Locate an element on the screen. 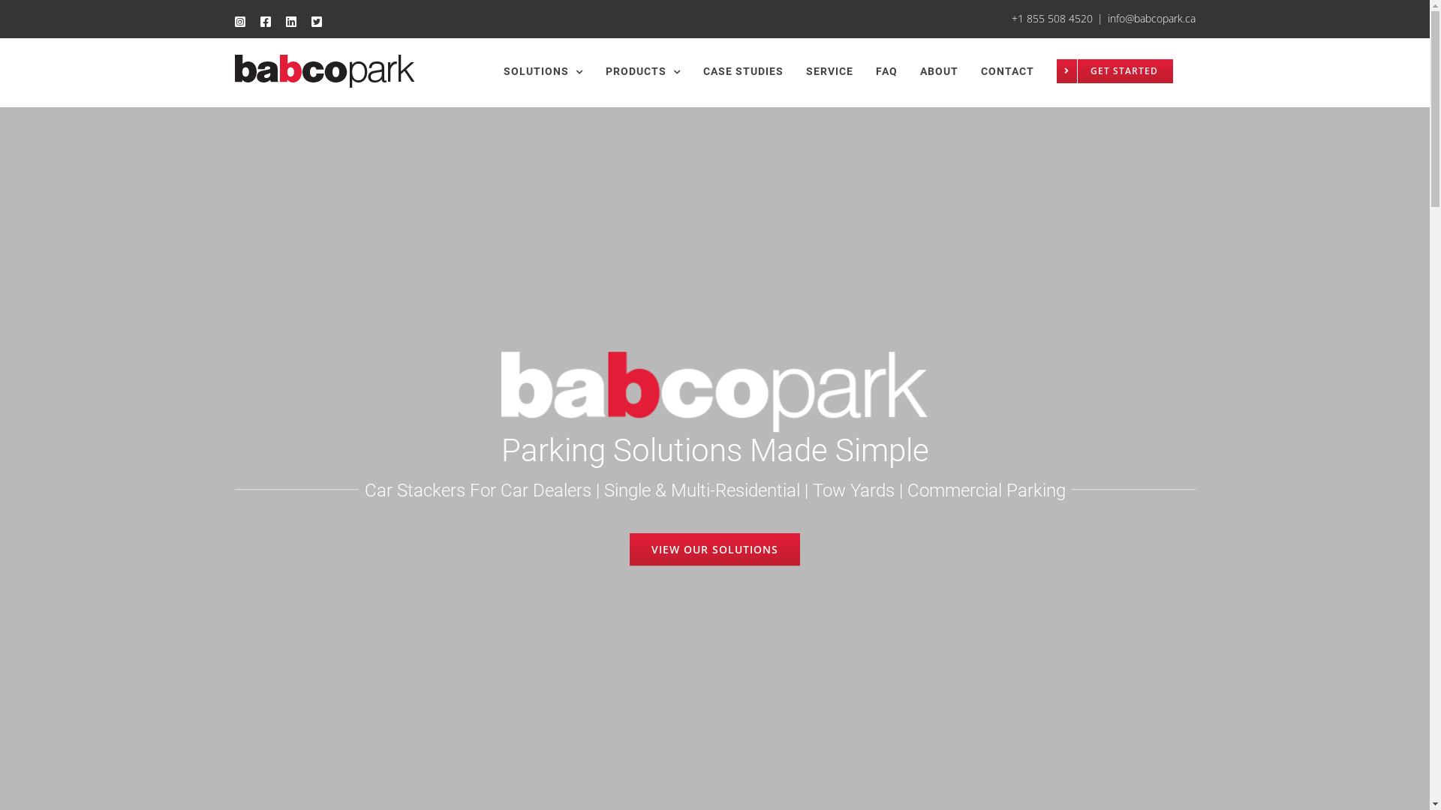 The image size is (1441, 810). LinkedIn is located at coordinates (290, 21).